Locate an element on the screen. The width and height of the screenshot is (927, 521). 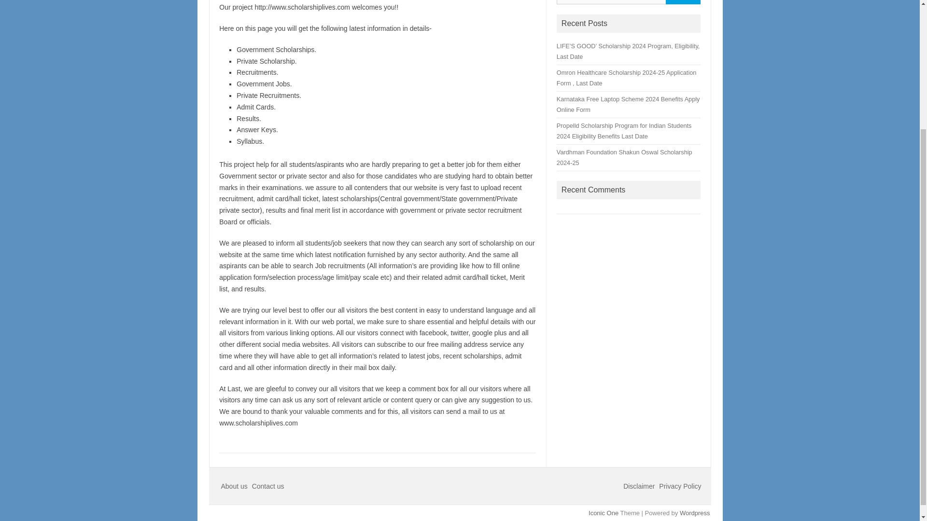
Contact us is located at coordinates (268, 486).